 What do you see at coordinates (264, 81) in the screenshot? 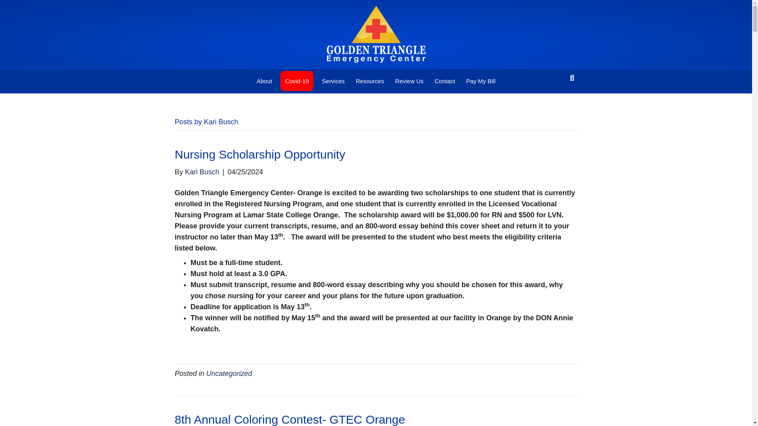
I see `About` at bounding box center [264, 81].